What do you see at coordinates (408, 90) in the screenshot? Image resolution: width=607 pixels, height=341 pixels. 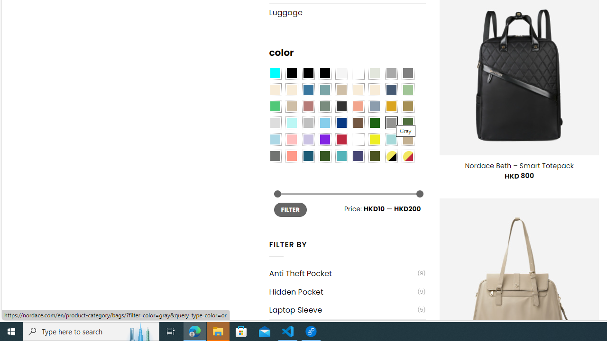 I see `Light Green` at bounding box center [408, 90].